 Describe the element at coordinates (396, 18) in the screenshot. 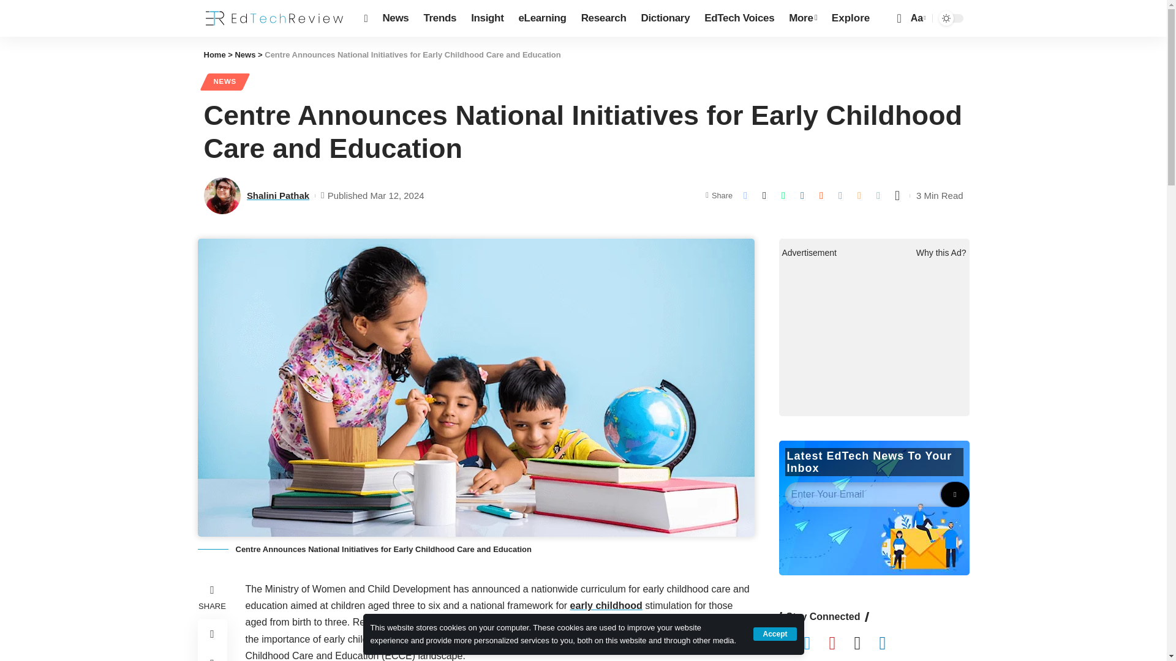

I see `News` at that location.